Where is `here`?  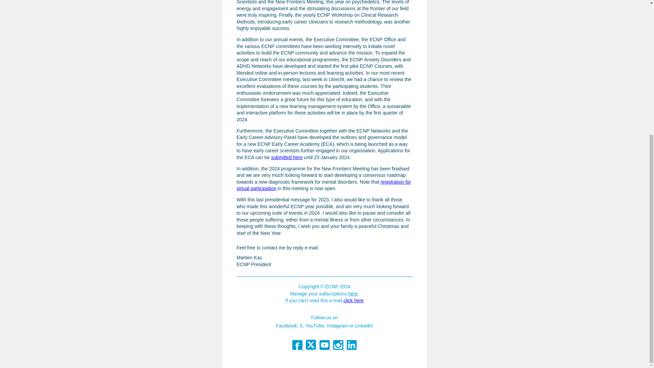
here is located at coordinates (353, 294).